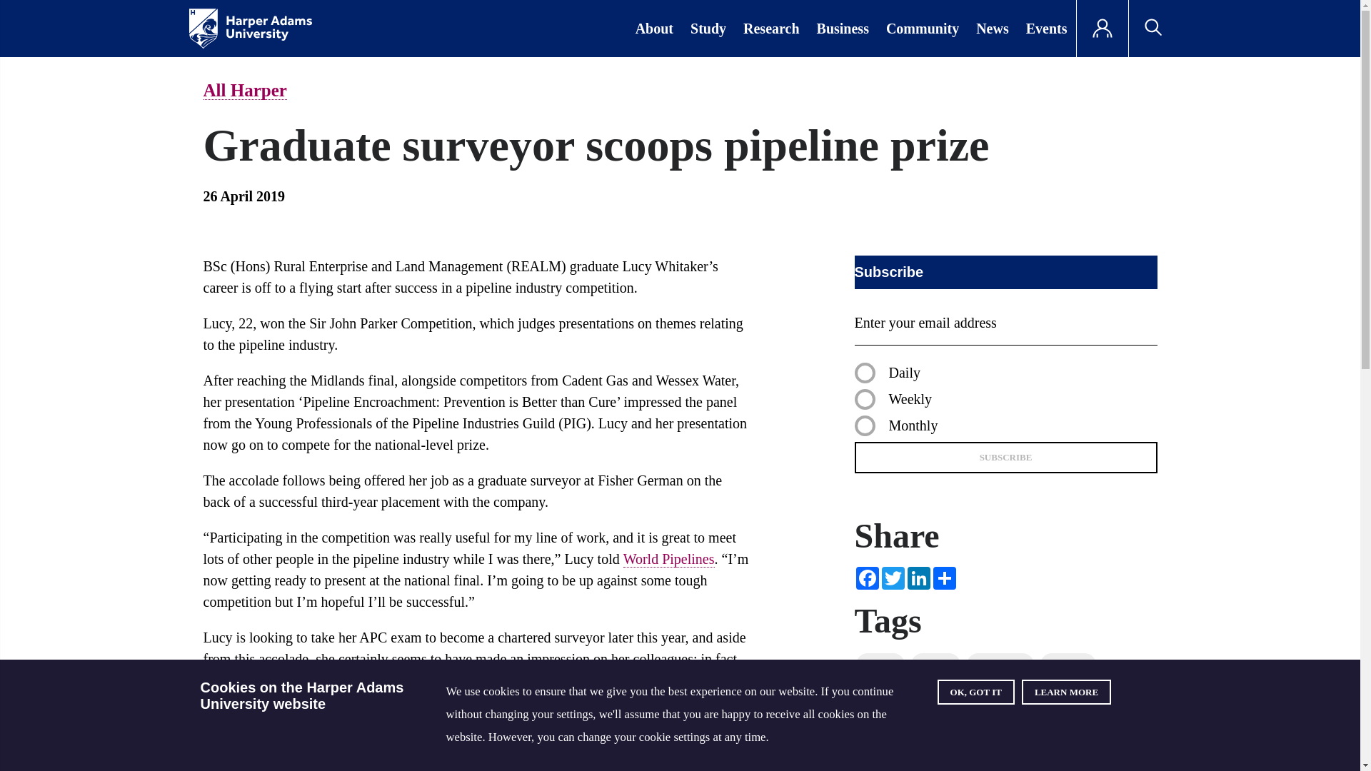  Describe the element at coordinates (1047, 29) in the screenshot. I see `Events` at that location.